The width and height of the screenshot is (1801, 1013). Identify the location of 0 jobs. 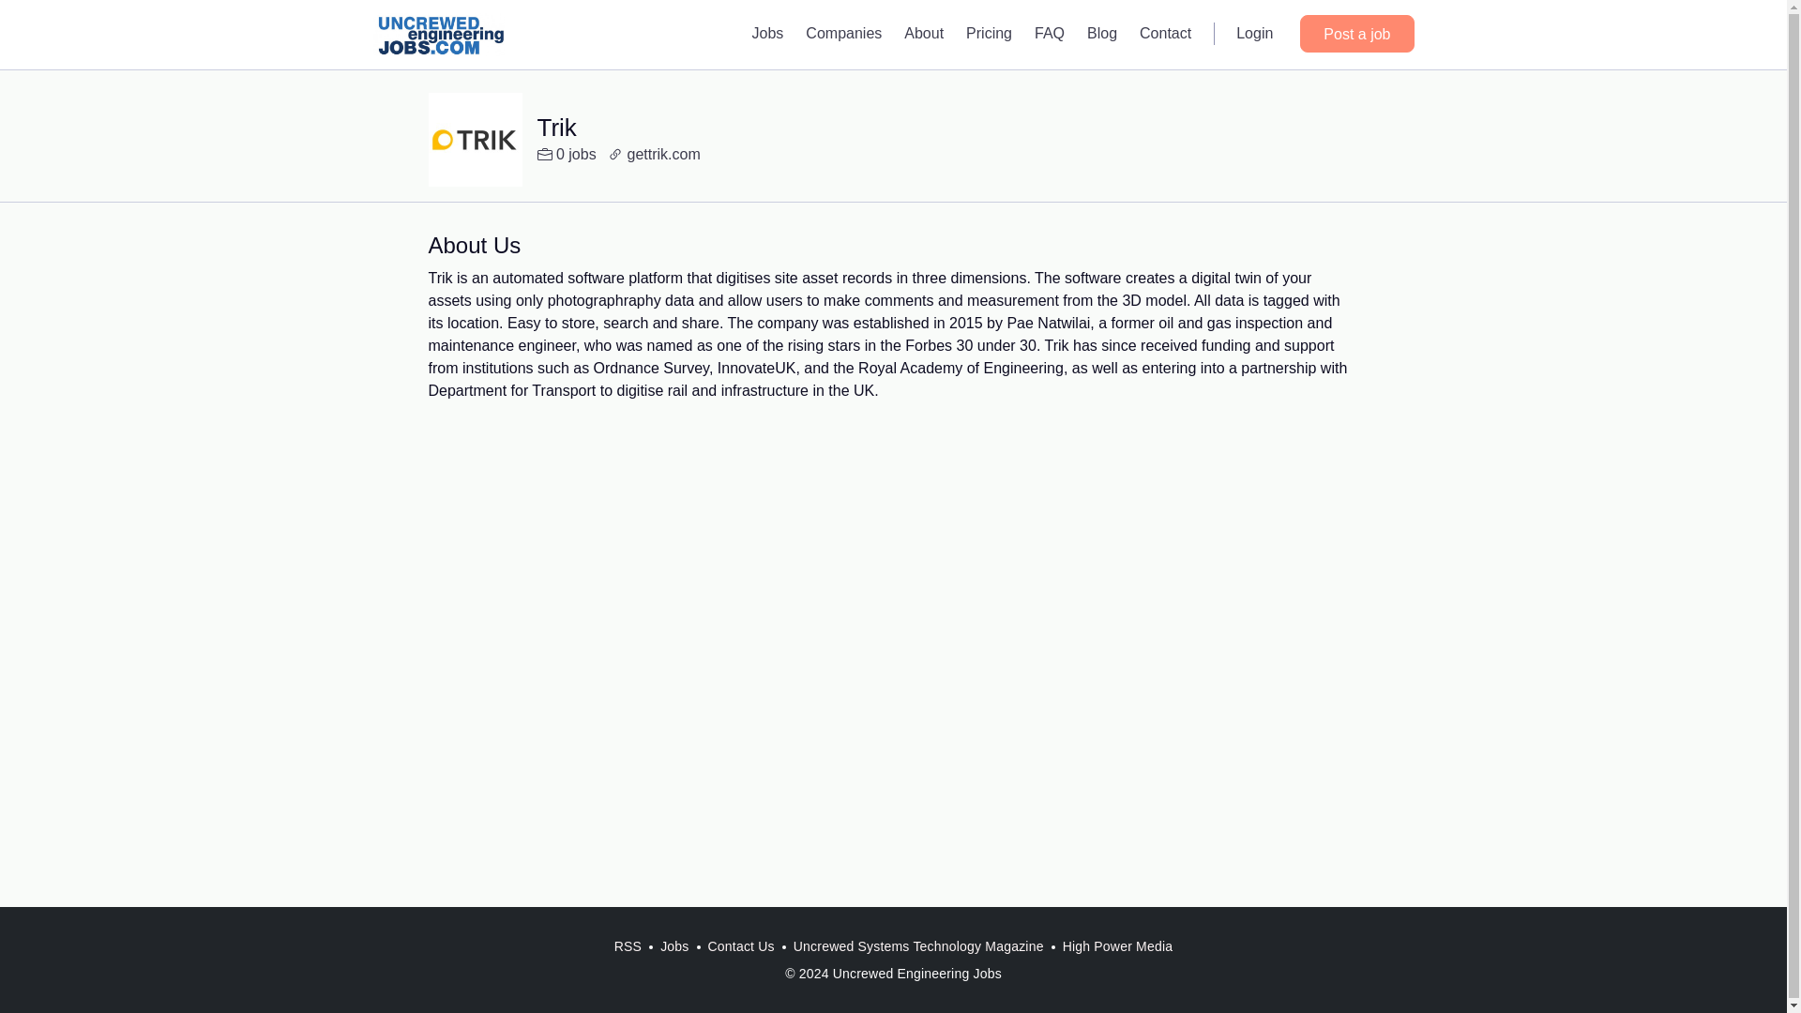
(567, 155).